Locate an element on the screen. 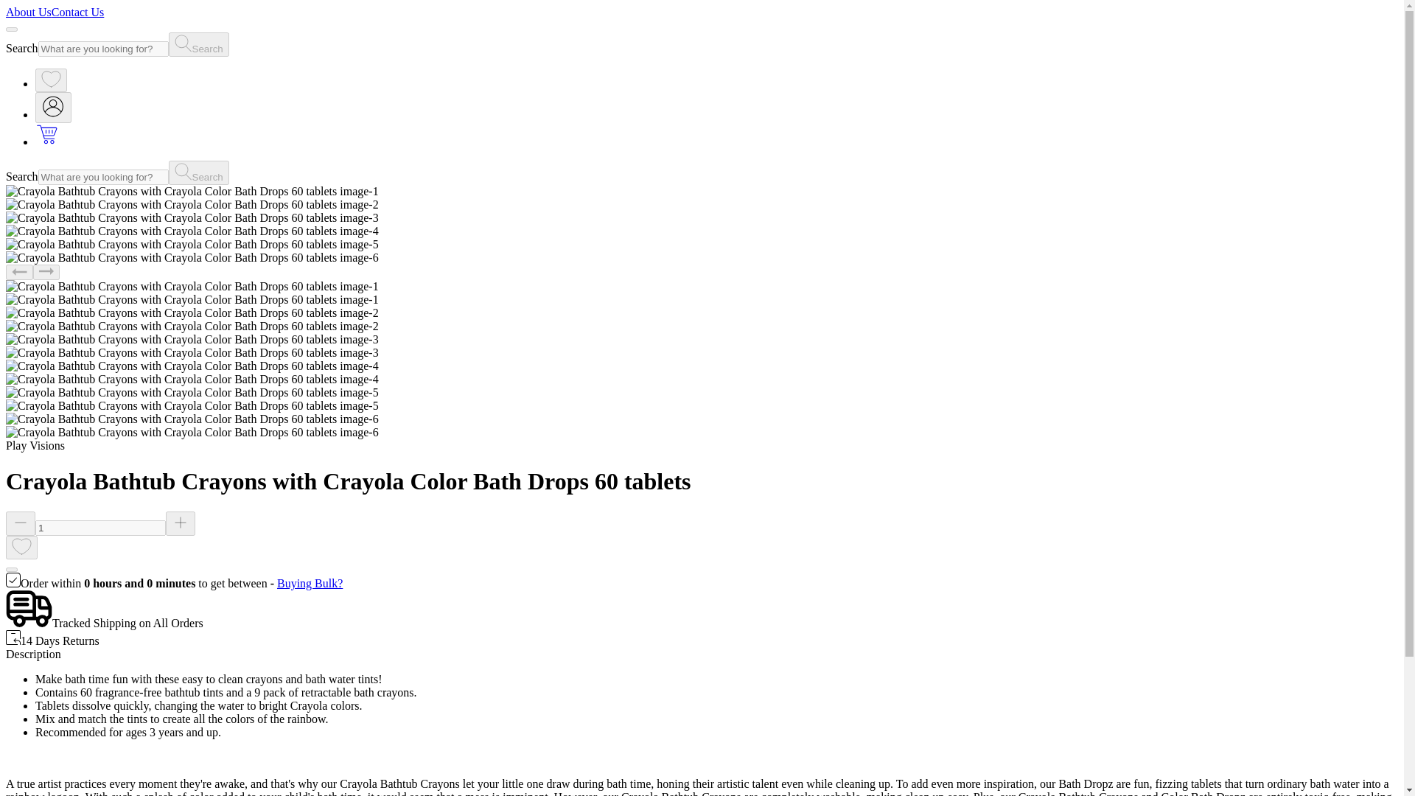 This screenshot has width=1415, height=796. User Avatar Icon is located at coordinates (53, 106).